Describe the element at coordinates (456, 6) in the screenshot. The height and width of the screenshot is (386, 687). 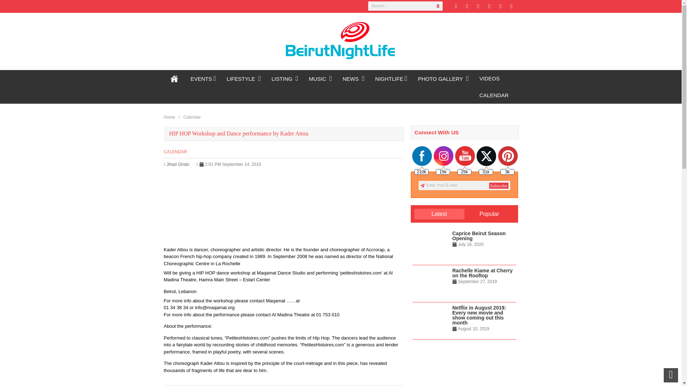
I see `Twitter` at that location.